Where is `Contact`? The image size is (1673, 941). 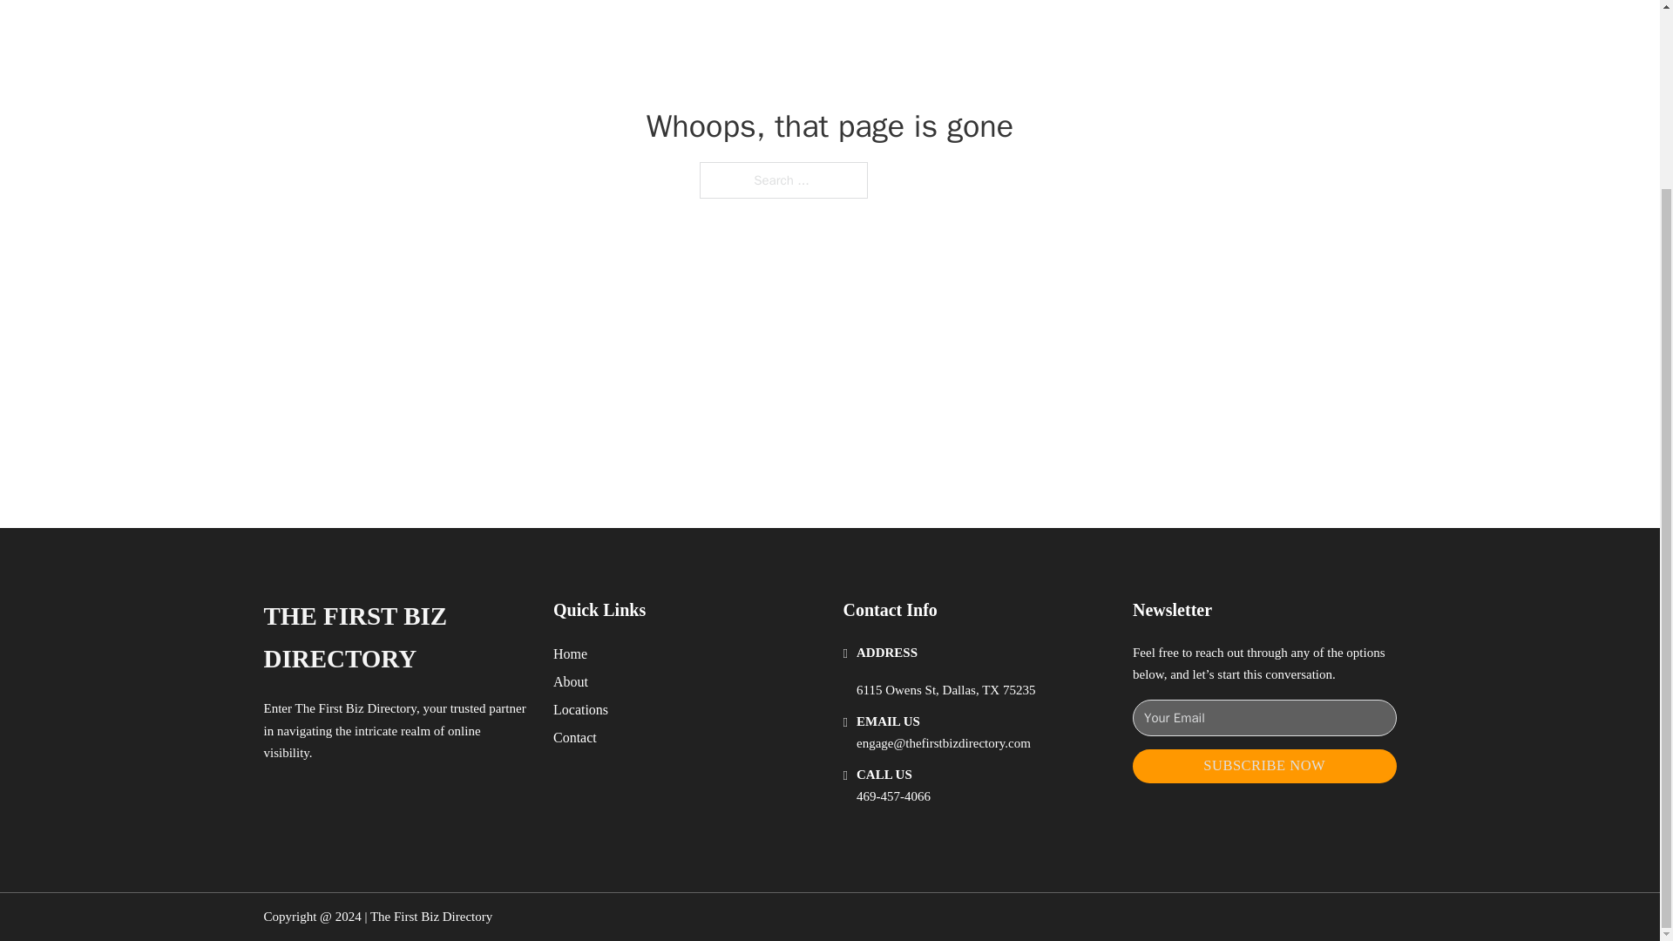
Contact is located at coordinates (575, 737).